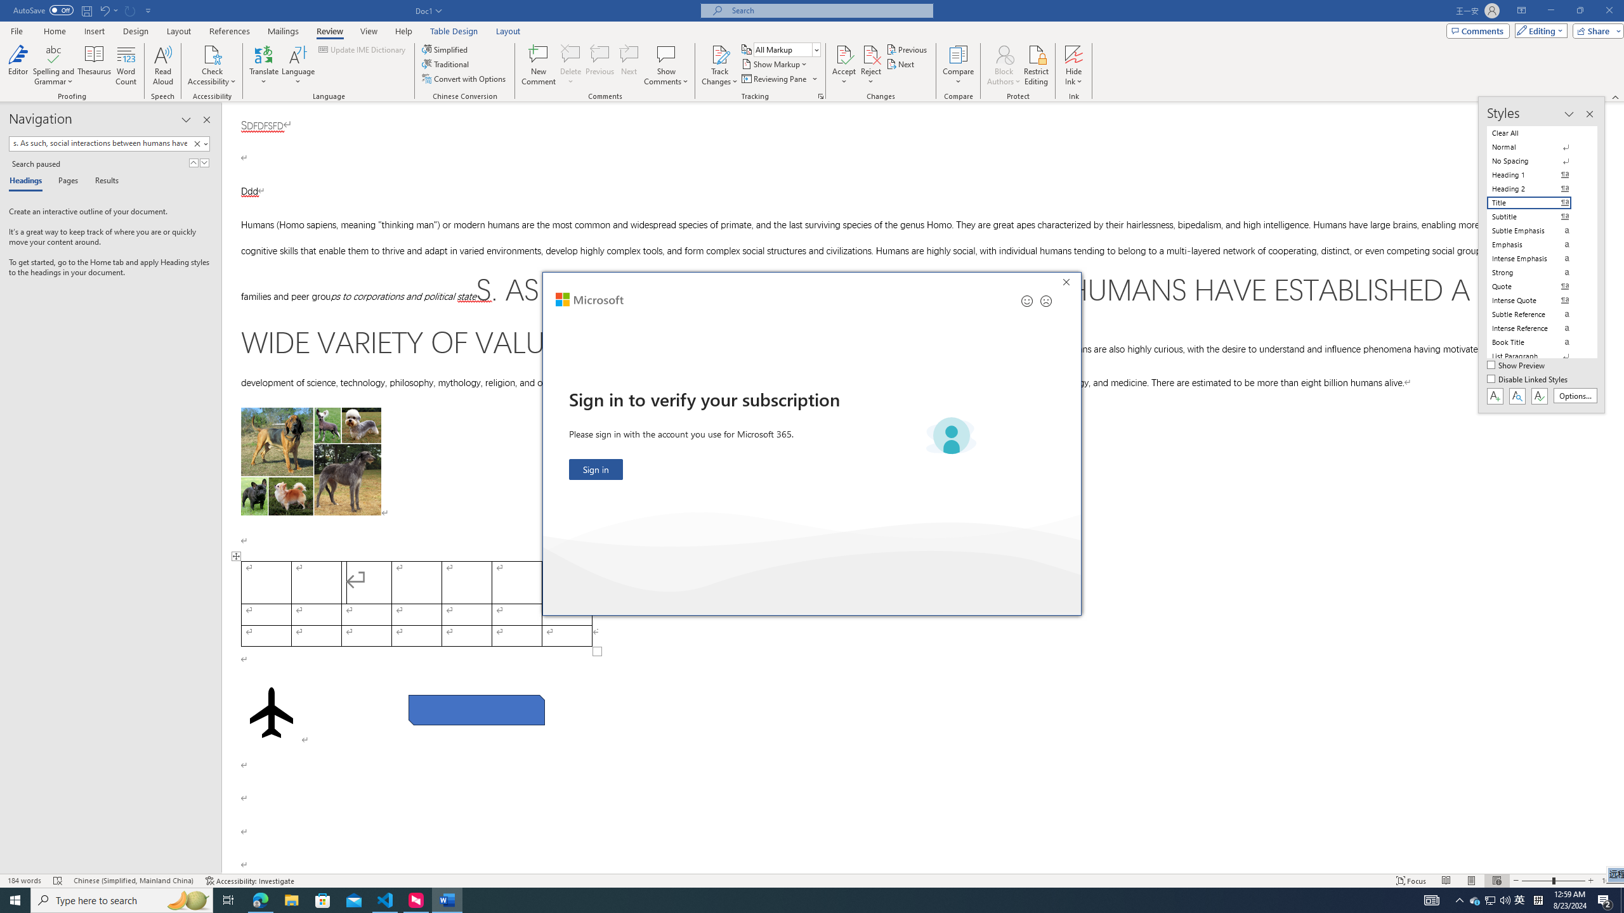 This screenshot has width=1624, height=913. I want to click on Options..., so click(95, 65).